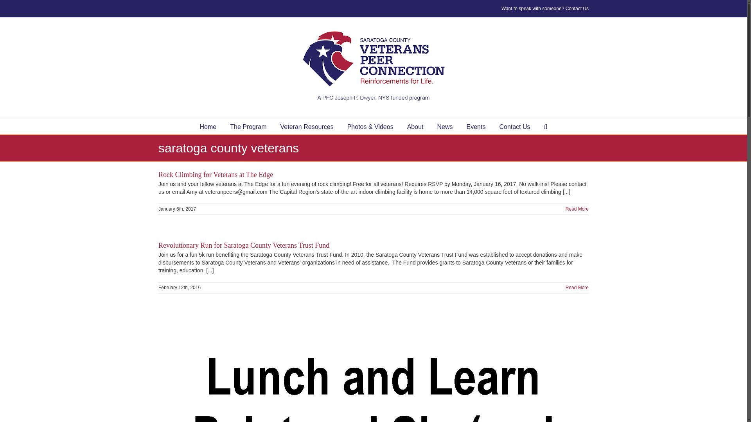  What do you see at coordinates (208, 126) in the screenshot?
I see `Home` at bounding box center [208, 126].